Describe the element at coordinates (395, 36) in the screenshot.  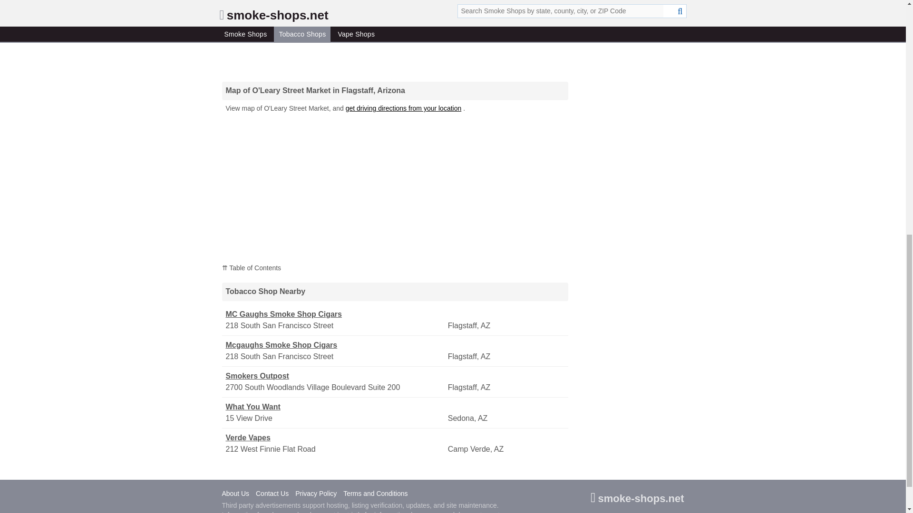
I see `Advertisement` at that location.